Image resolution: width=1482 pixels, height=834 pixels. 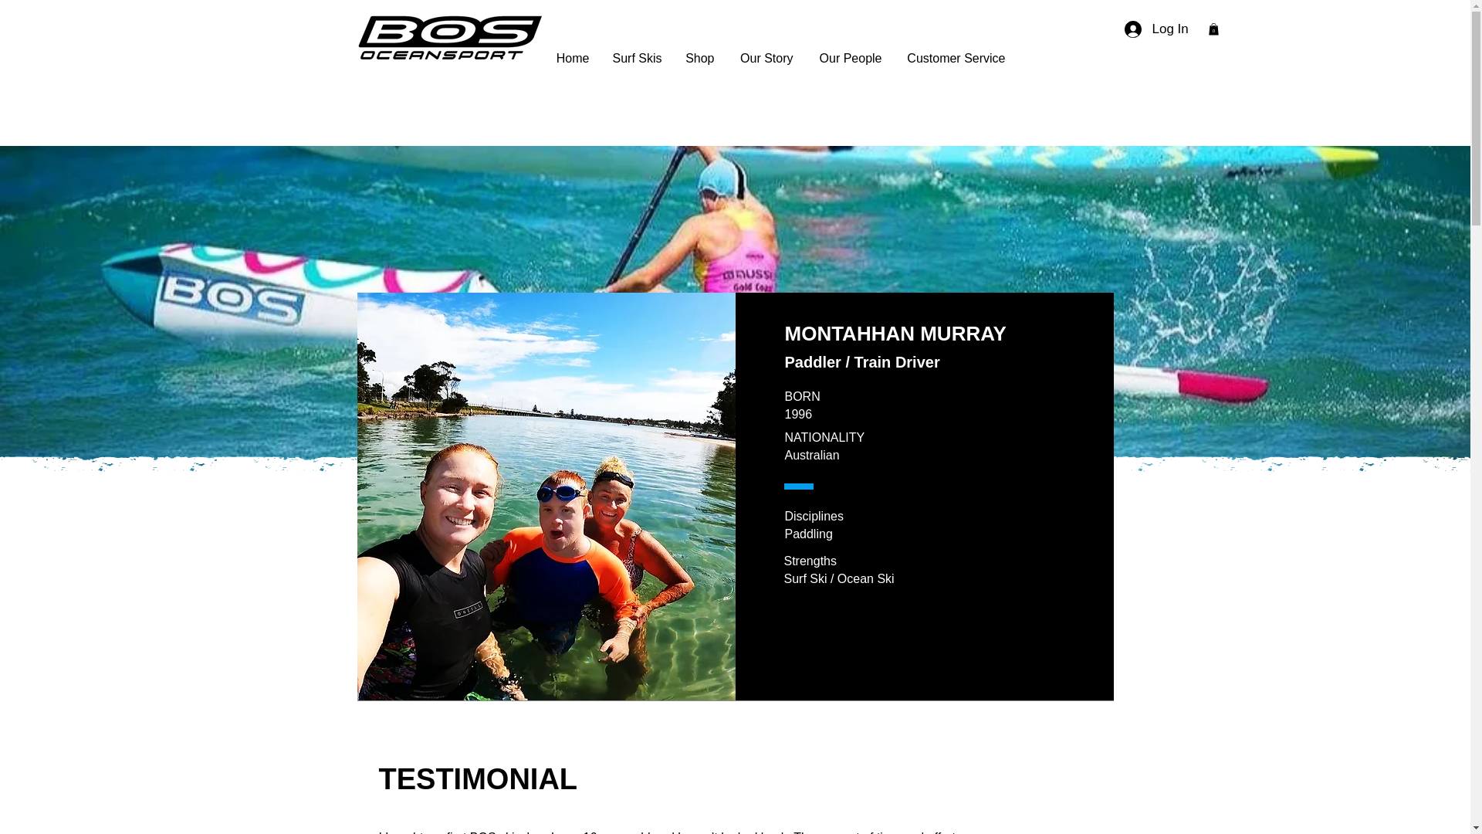 I want to click on Log In, so click(x=1142, y=29).